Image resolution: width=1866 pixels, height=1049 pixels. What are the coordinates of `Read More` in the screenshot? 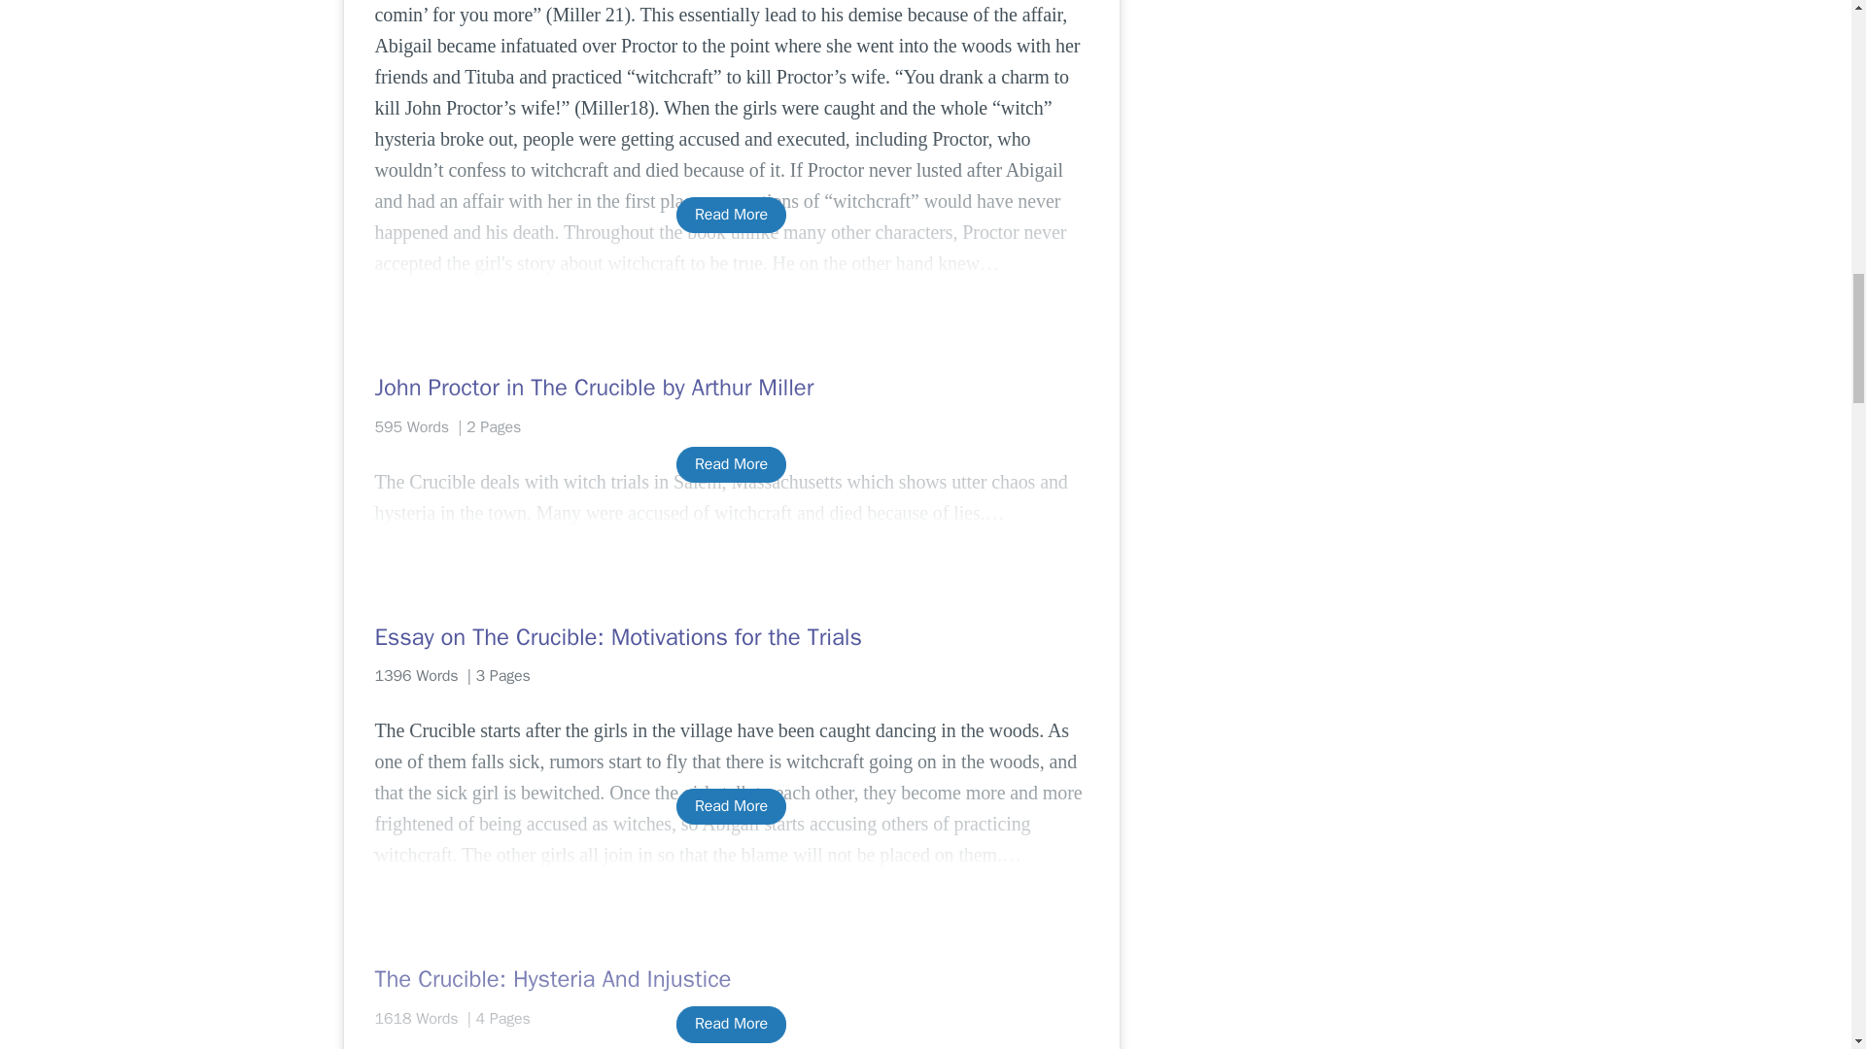 It's located at (731, 215).